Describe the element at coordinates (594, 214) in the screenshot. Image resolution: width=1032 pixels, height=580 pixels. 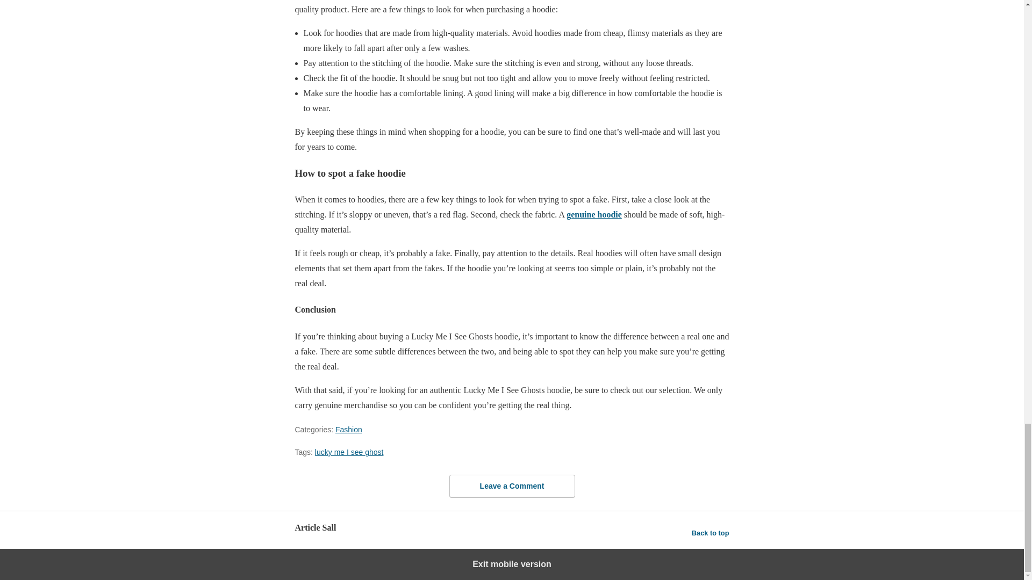
I see `genuine hoodie` at that location.